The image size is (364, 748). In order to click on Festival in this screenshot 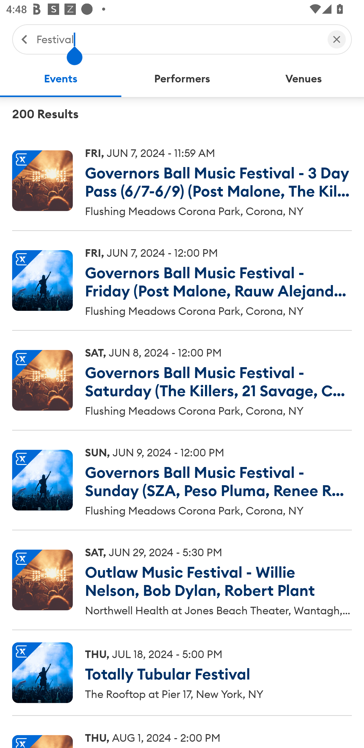, I will do `click(177, 39)`.